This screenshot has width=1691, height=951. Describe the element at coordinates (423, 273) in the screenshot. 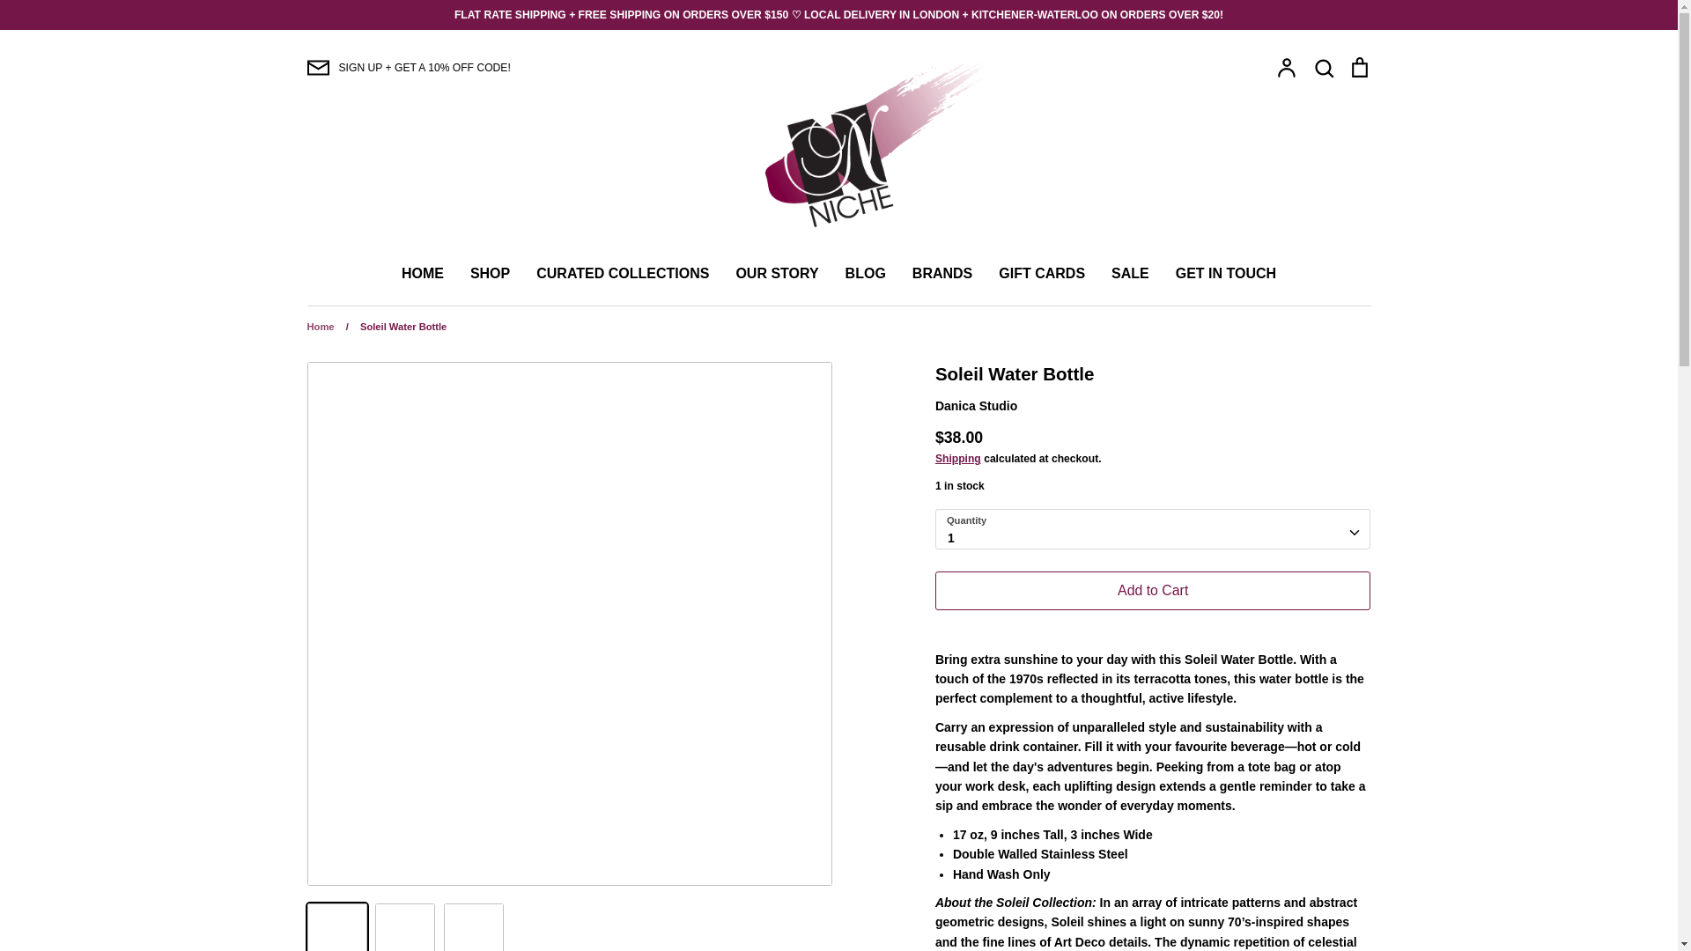

I see `HOME` at that location.